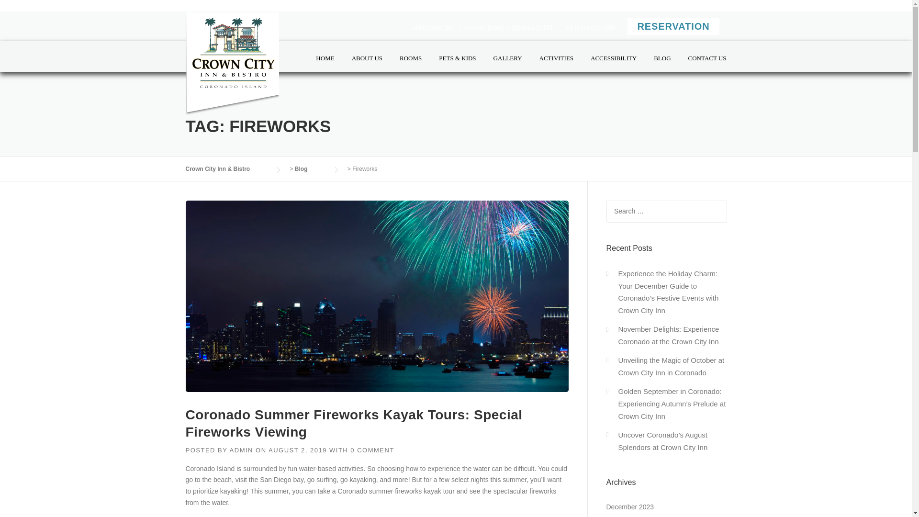 This screenshot has height=517, width=919. I want to click on CONTACT US, so click(703, 67).